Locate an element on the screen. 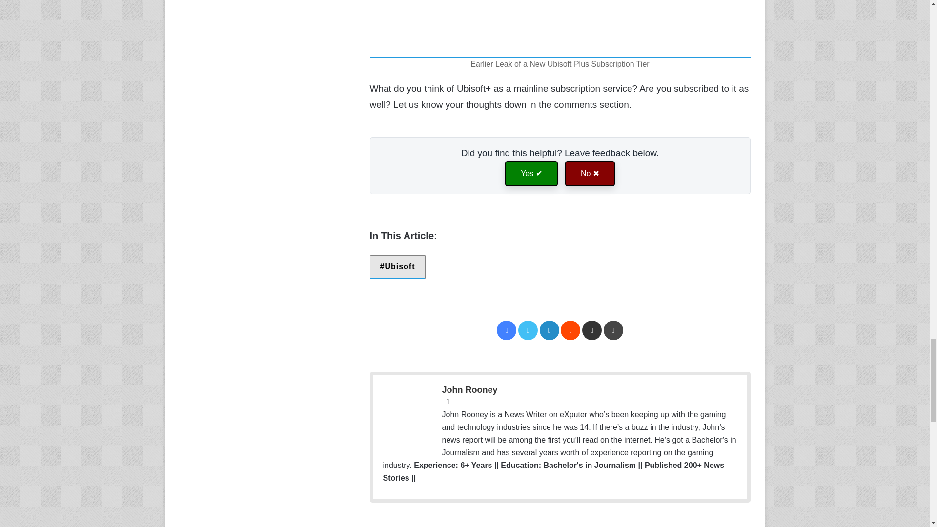 Image resolution: width=937 pixels, height=527 pixels. Share via Email is located at coordinates (591, 330).